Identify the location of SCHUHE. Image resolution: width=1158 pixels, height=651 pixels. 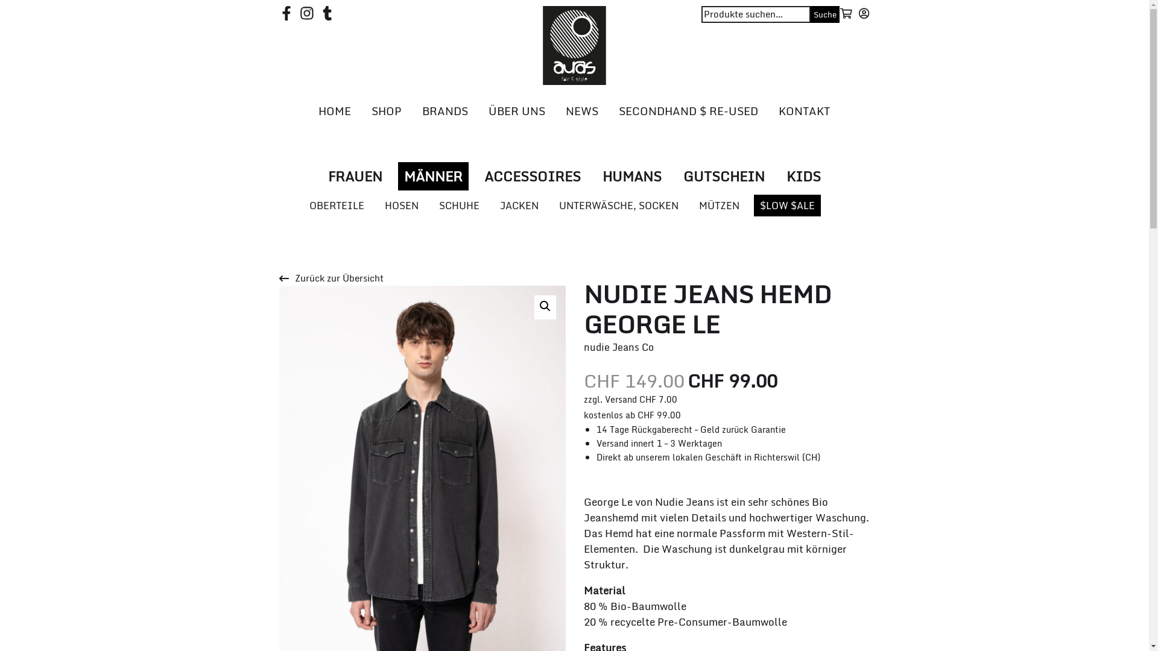
(460, 206).